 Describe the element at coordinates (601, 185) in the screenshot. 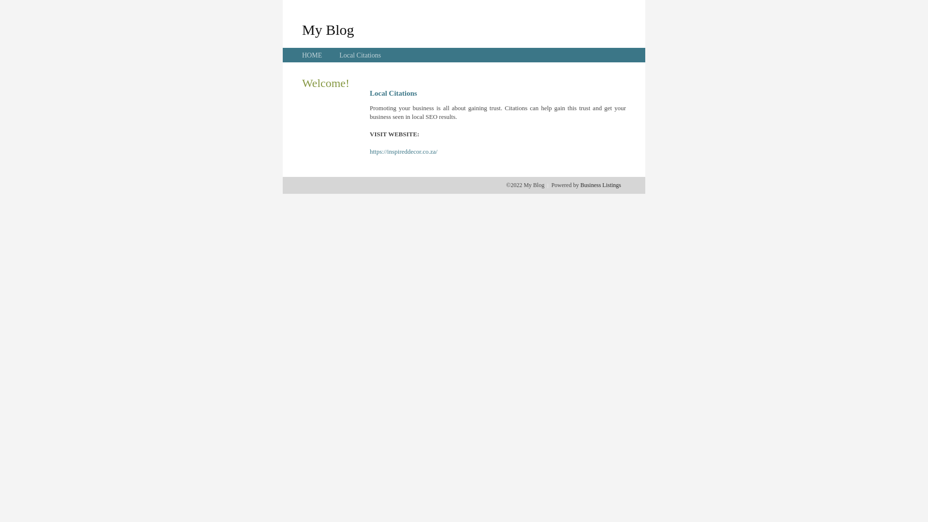

I see `Business Listings` at that location.